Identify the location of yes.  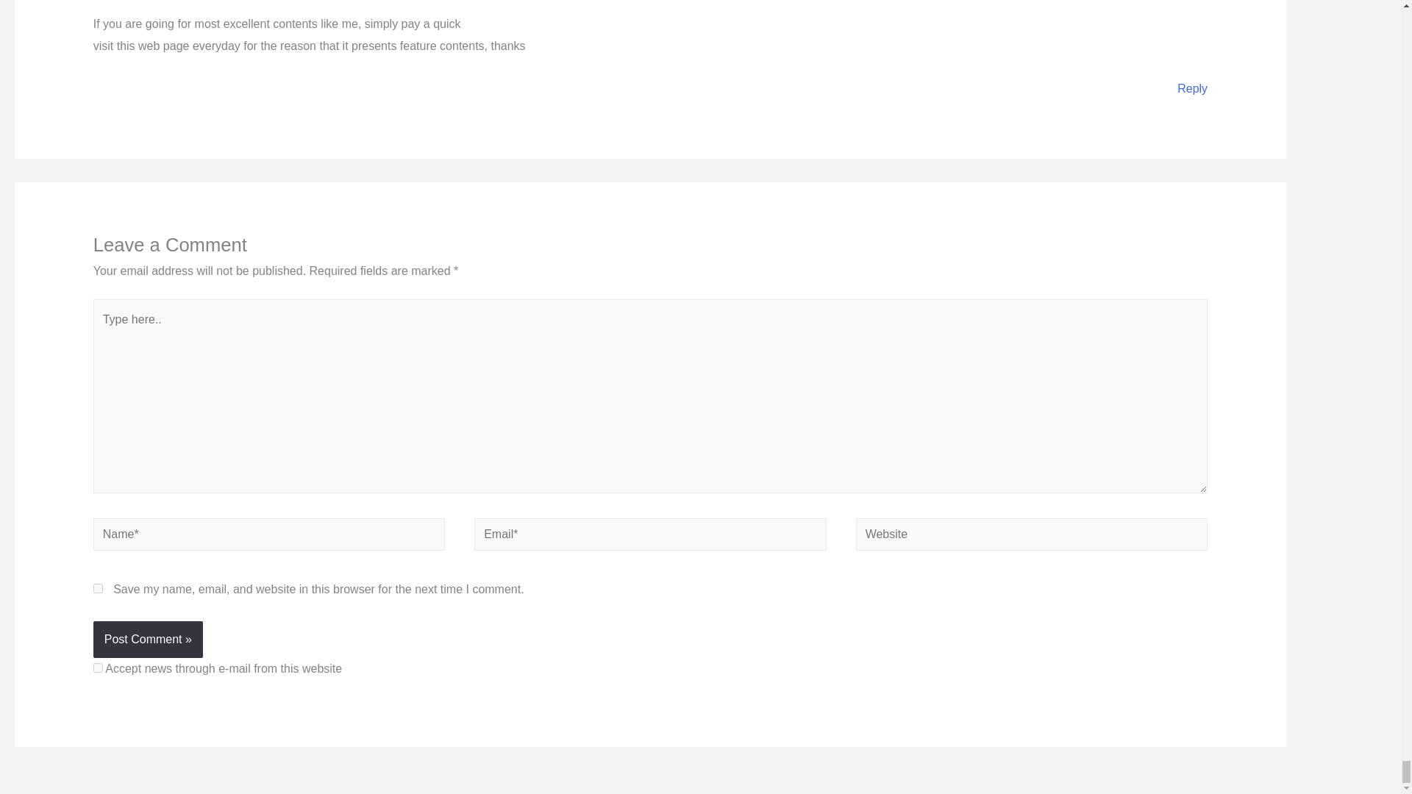
(98, 588).